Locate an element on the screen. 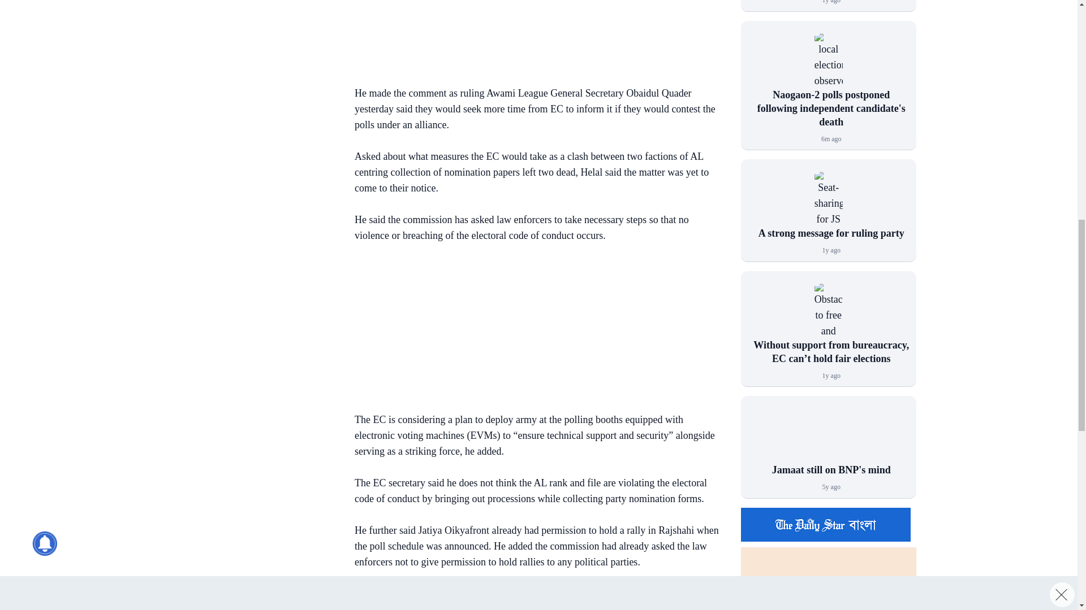 The image size is (1086, 610). 3rd party ad content is located at coordinates (533, 330).